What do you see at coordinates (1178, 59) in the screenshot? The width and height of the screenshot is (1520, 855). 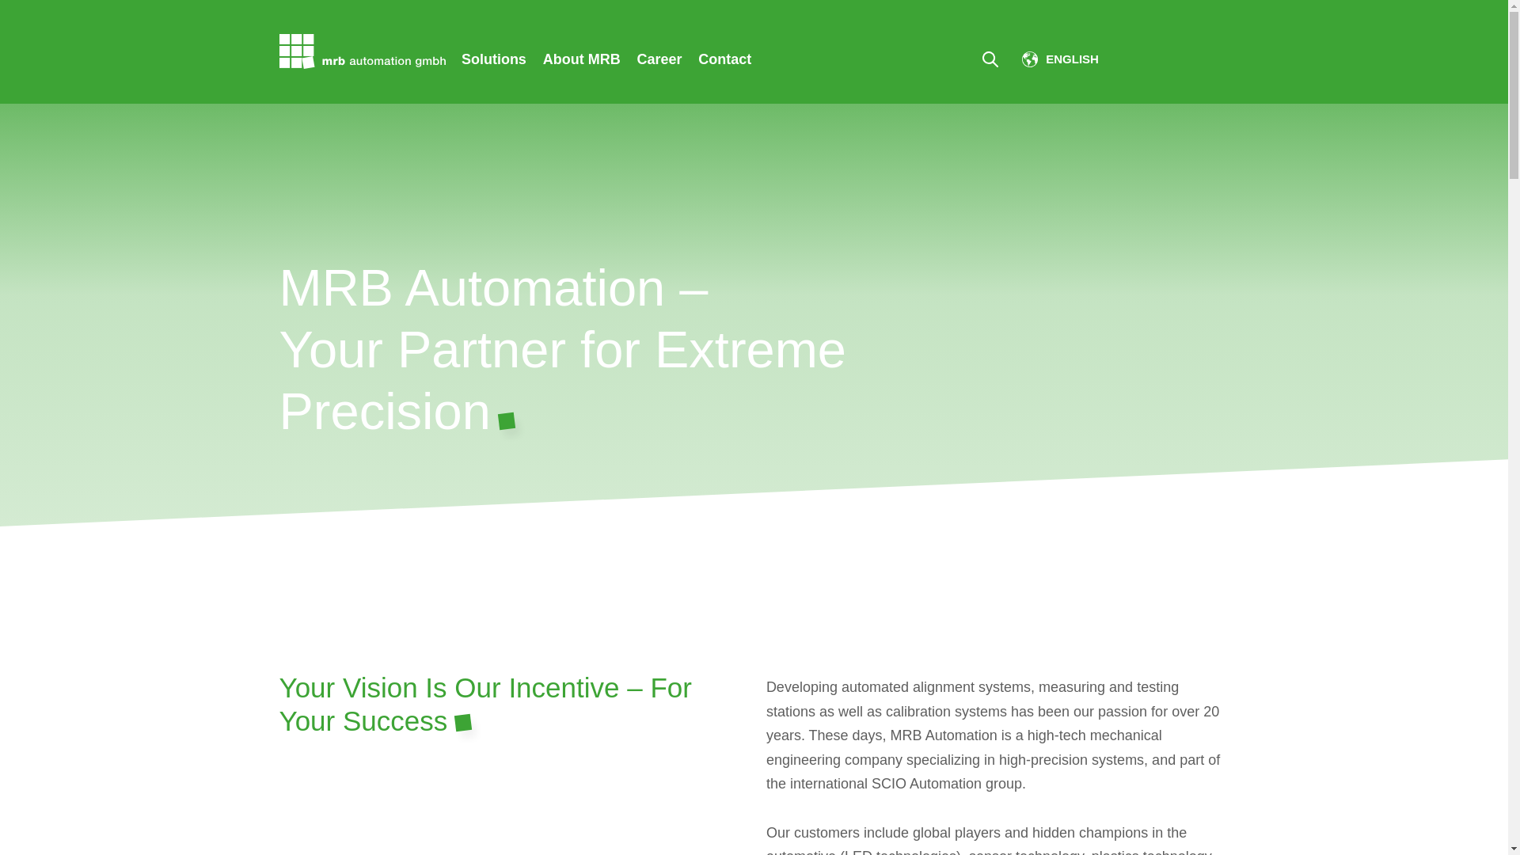 I see `Scio Member` at bounding box center [1178, 59].